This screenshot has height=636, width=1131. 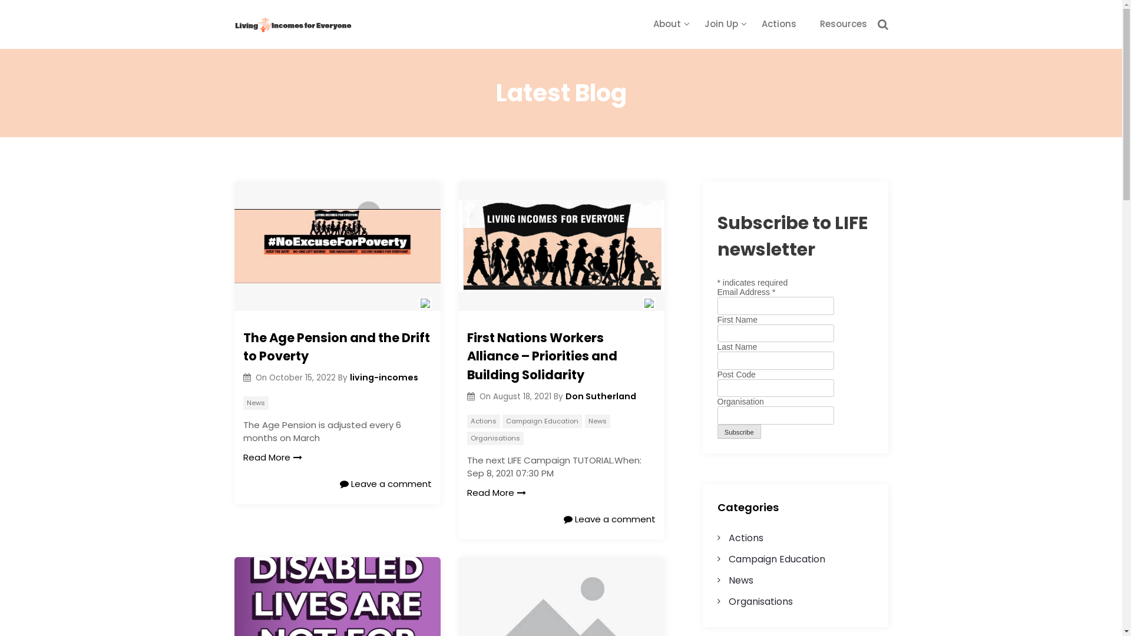 I want to click on News, so click(x=256, y=403).